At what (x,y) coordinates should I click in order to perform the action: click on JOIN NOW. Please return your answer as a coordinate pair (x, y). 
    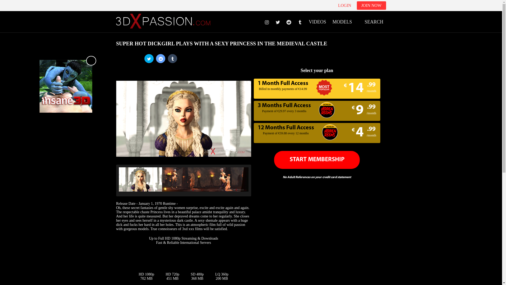
    Looking at the image, I should click on (372, 6).